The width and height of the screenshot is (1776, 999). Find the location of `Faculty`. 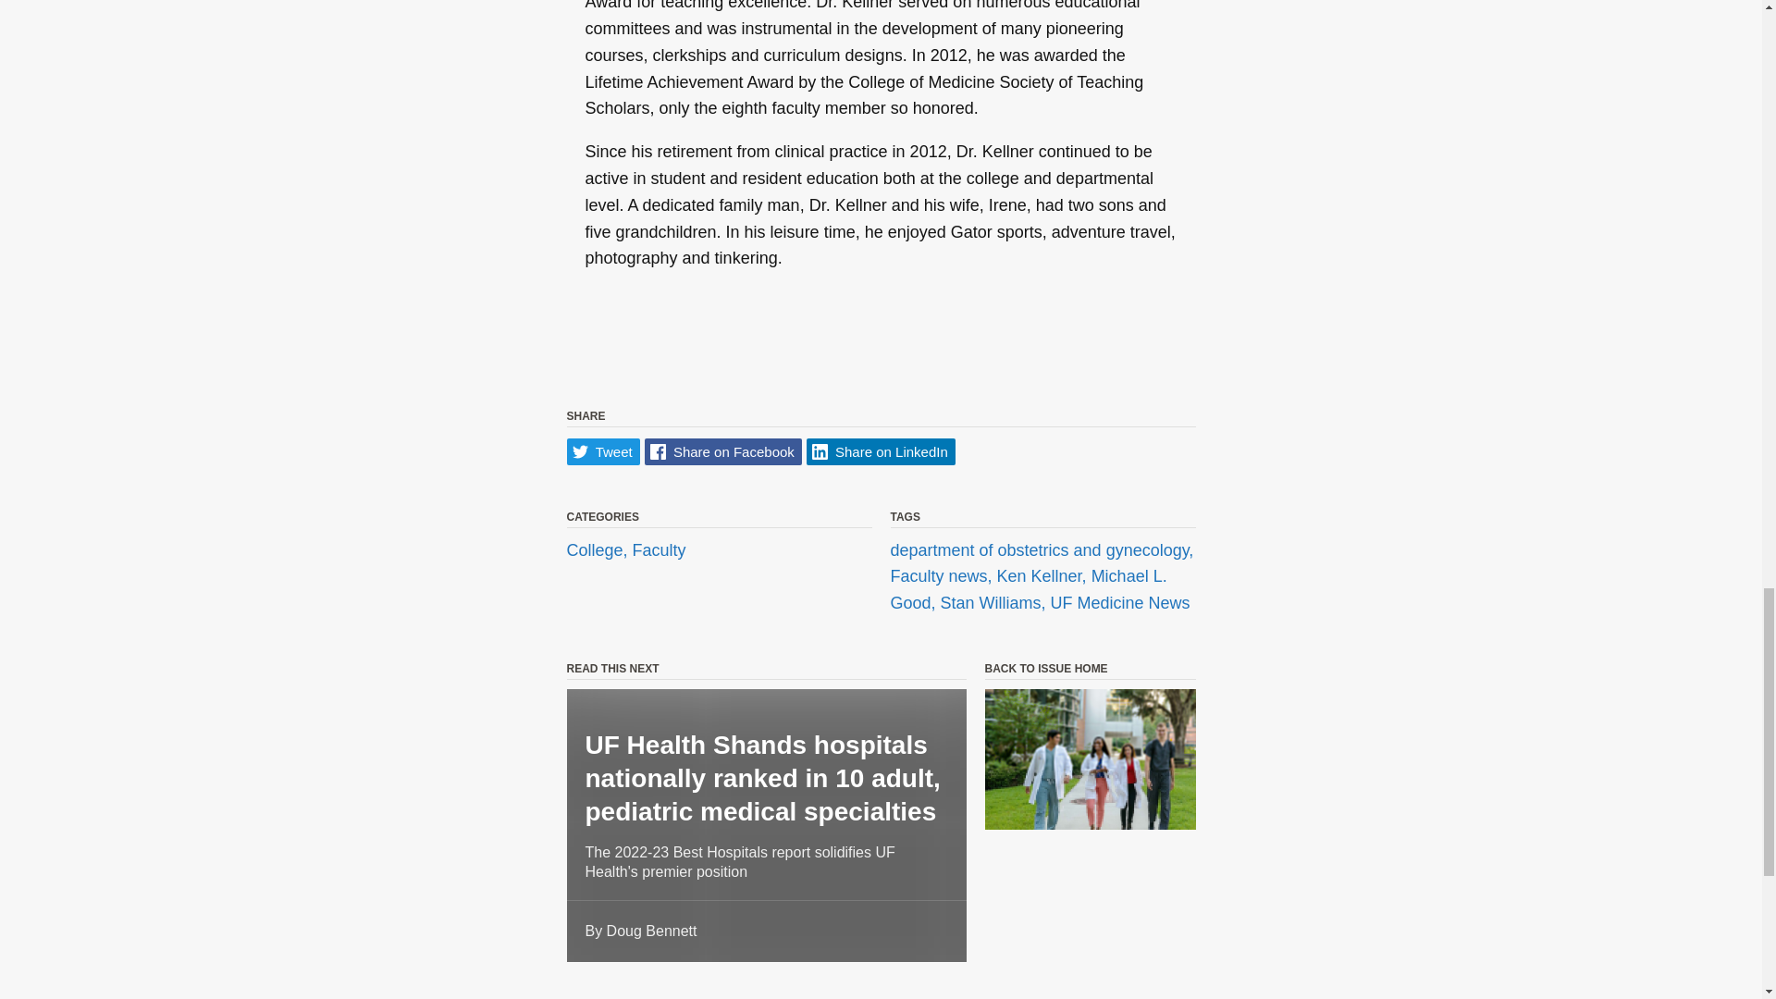

Faculty is located at coordinates (659, 549).